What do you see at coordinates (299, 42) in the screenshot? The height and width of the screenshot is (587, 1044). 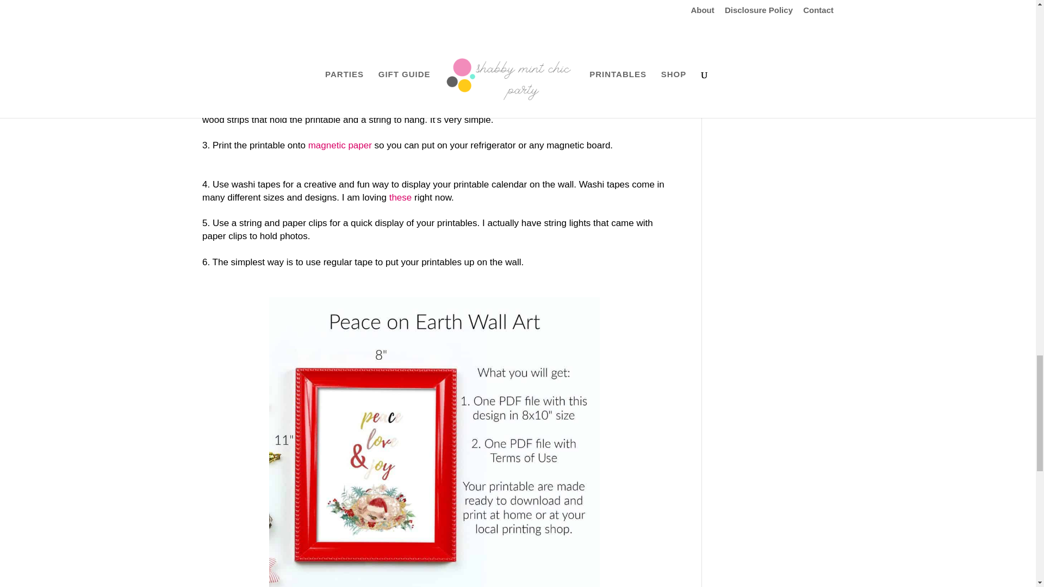 I see `beautiful frames` at bounding box center [299, 42].